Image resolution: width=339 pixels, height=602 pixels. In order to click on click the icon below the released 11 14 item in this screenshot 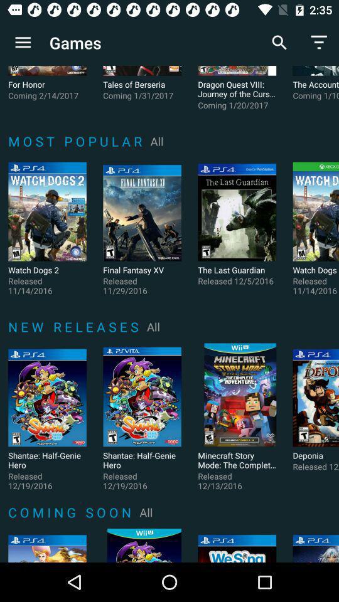, I will do `click(75, 326)`.